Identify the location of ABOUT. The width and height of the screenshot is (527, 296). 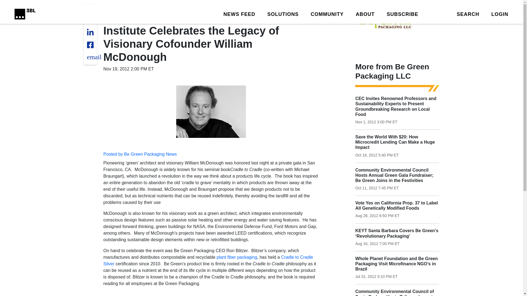
(365, 14).